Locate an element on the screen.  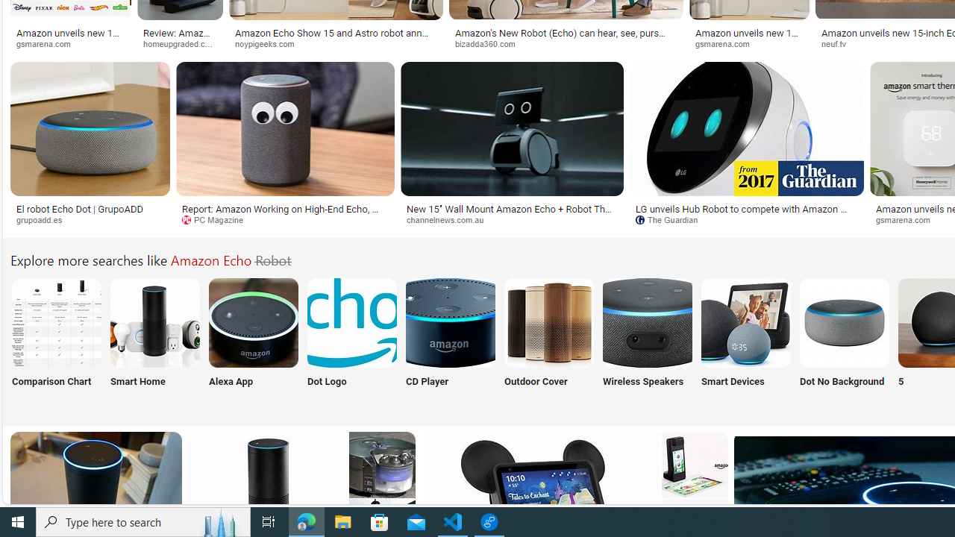
grupoadd.es is located at coordinates (90, 220).